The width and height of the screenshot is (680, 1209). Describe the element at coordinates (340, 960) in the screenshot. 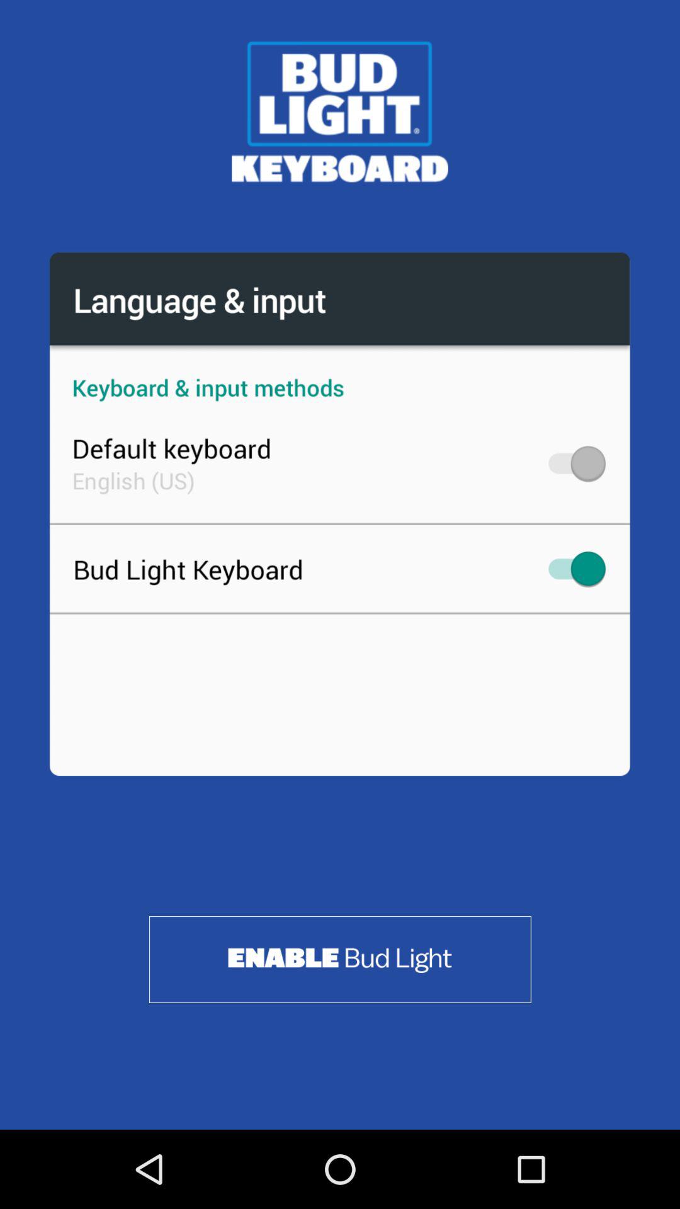

I see `enable bud light keyboard` at that location.